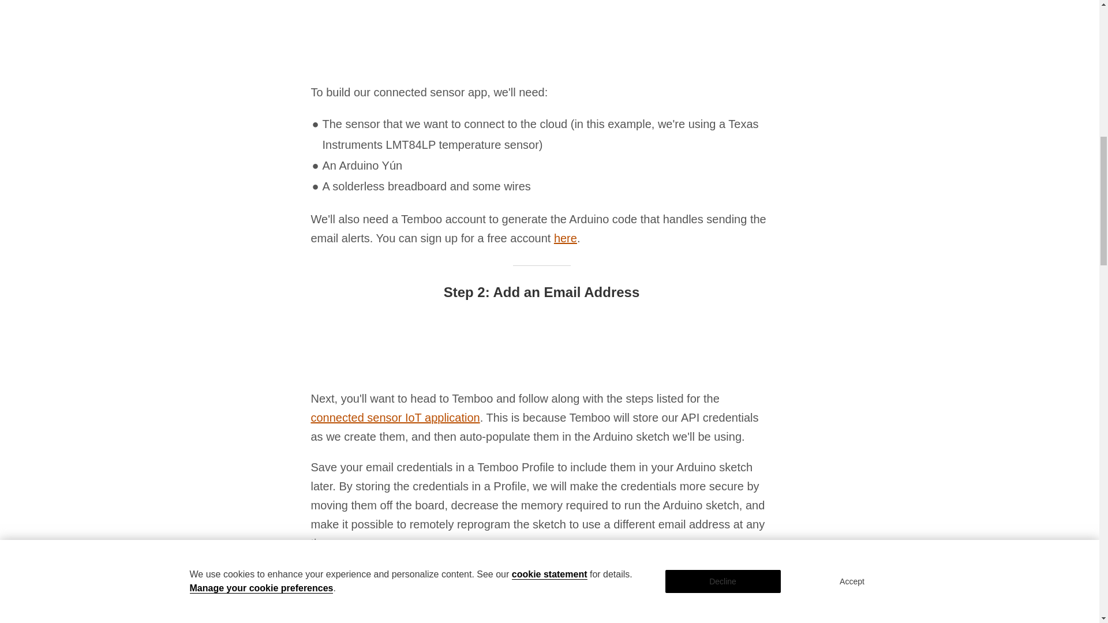 The width and height of the screenshot is (1108, 623). Describe the element at coordinates (566, 238) in the screenshot. I see `here` at that location.